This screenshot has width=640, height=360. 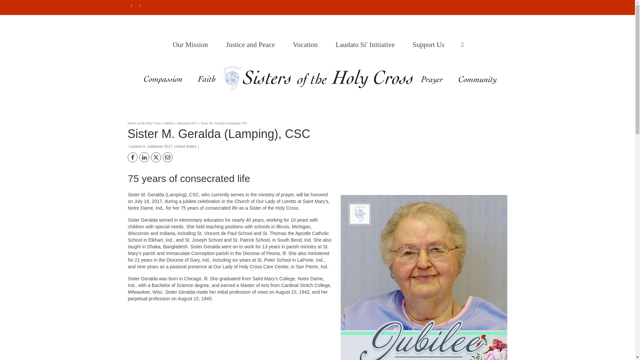 I want to click on Justice and Peace, so click(x=252, y=45).